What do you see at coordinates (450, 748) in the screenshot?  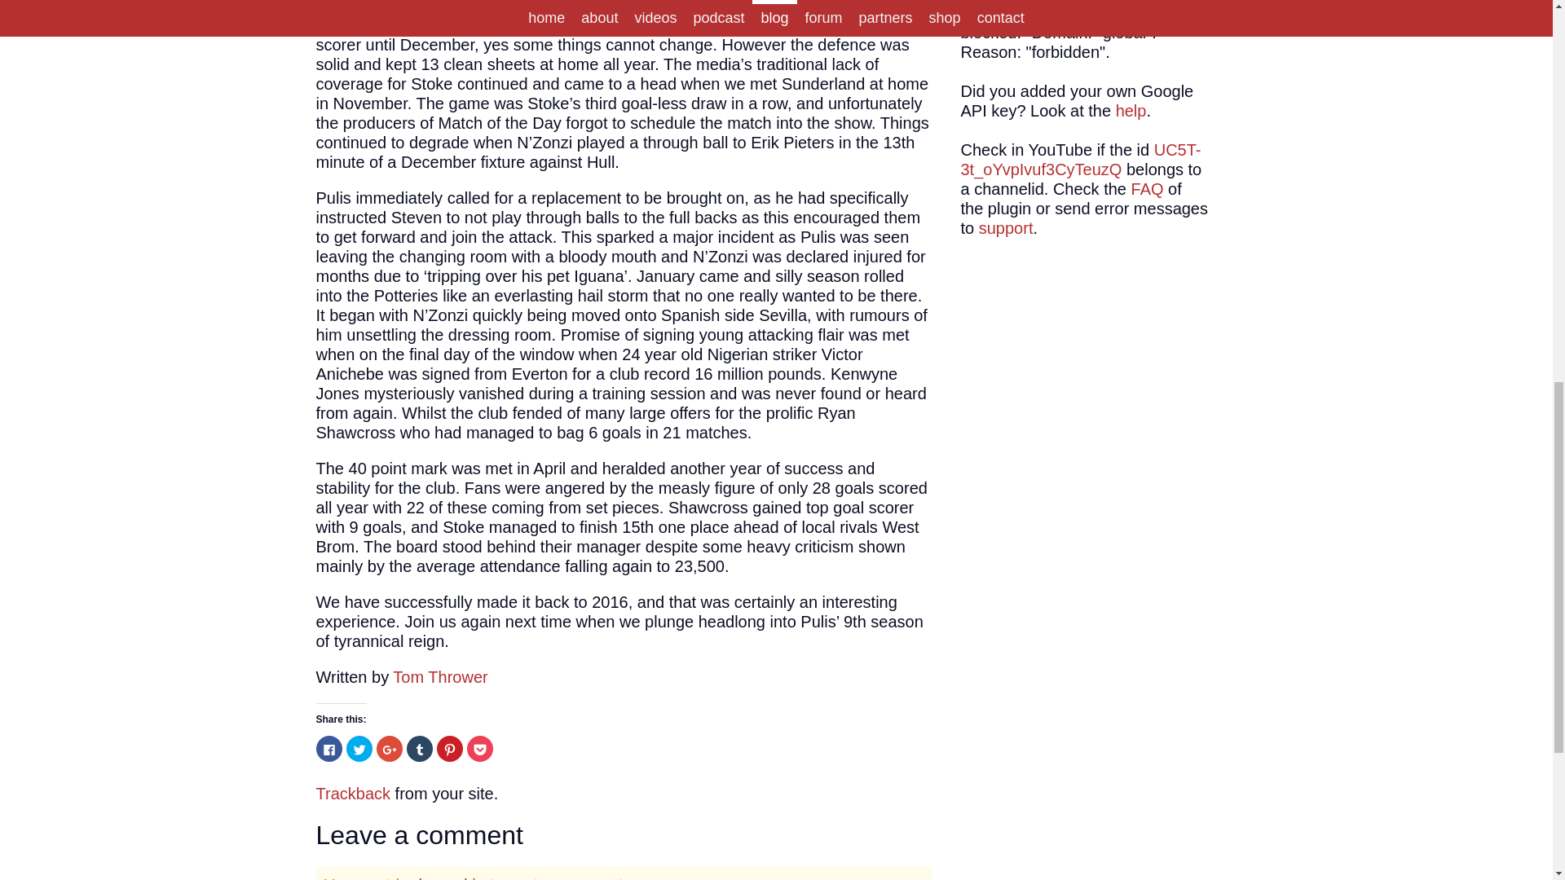 I see `Click to share on Pinterest` at bounding box center [450, 748].